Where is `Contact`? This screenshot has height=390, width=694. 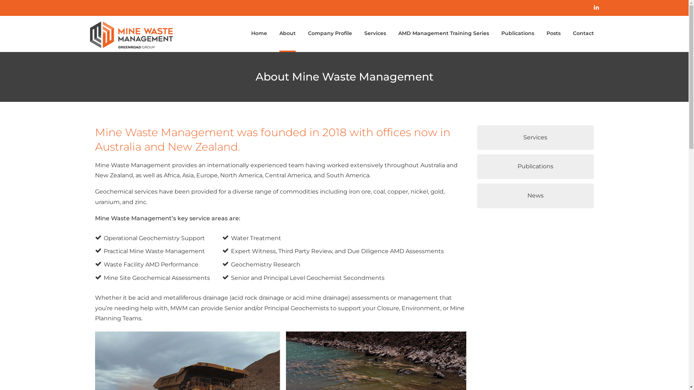
Contact is located at coordinates (583, 30).